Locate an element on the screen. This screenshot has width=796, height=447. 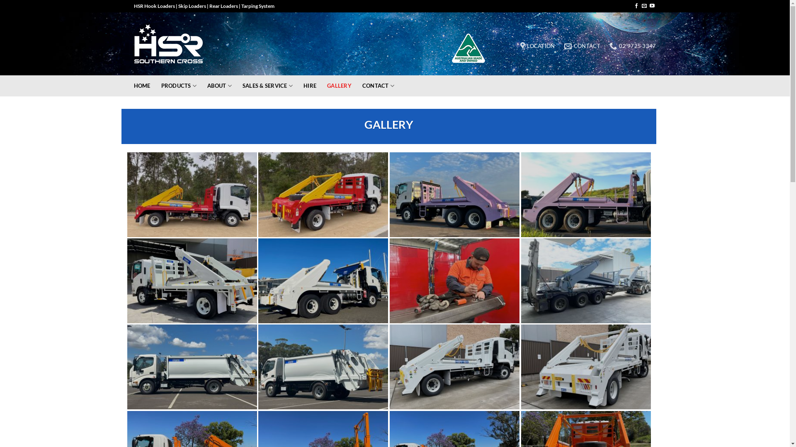
ABOUT is located at coordinates (220, 86).